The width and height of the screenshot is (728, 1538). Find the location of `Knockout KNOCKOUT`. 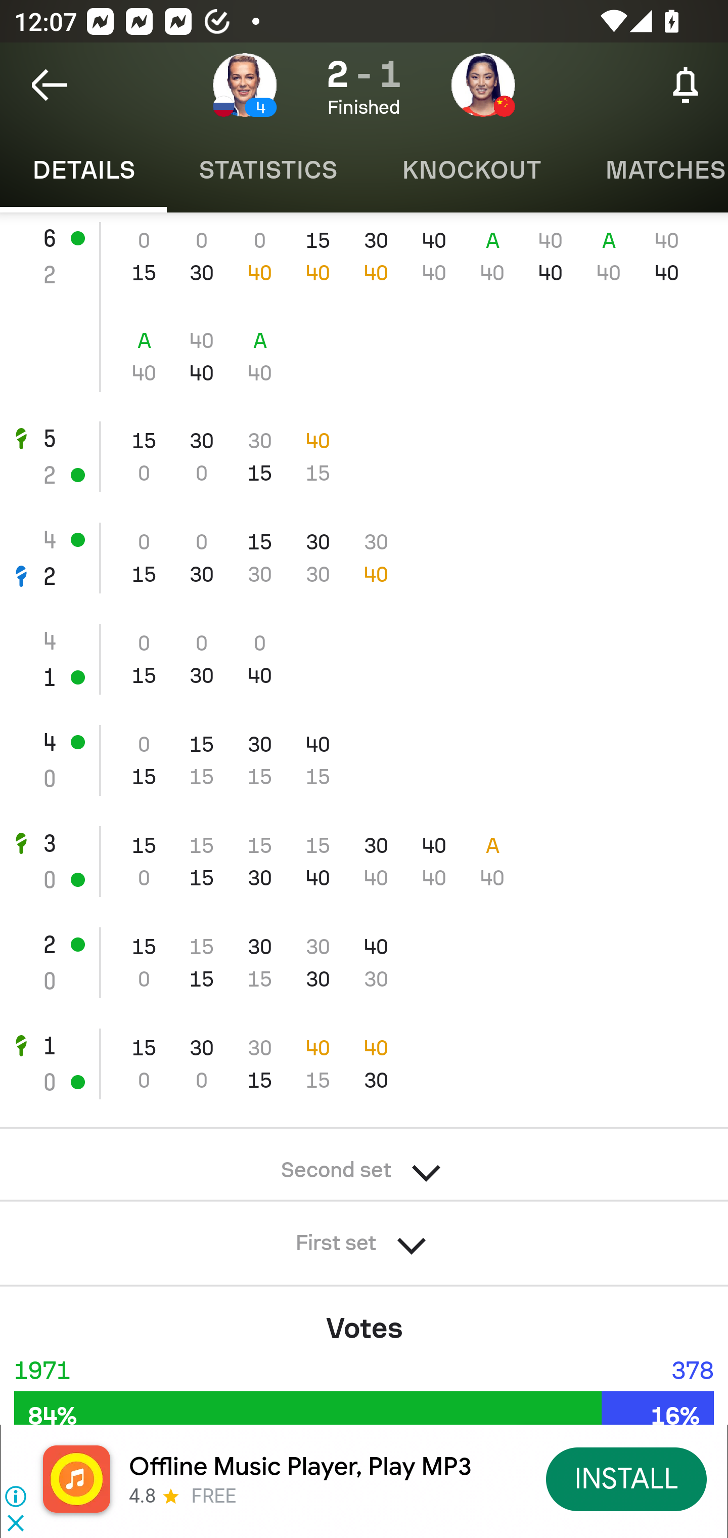

Knockout KNOCKOUT is located at coordinates (471, 170).